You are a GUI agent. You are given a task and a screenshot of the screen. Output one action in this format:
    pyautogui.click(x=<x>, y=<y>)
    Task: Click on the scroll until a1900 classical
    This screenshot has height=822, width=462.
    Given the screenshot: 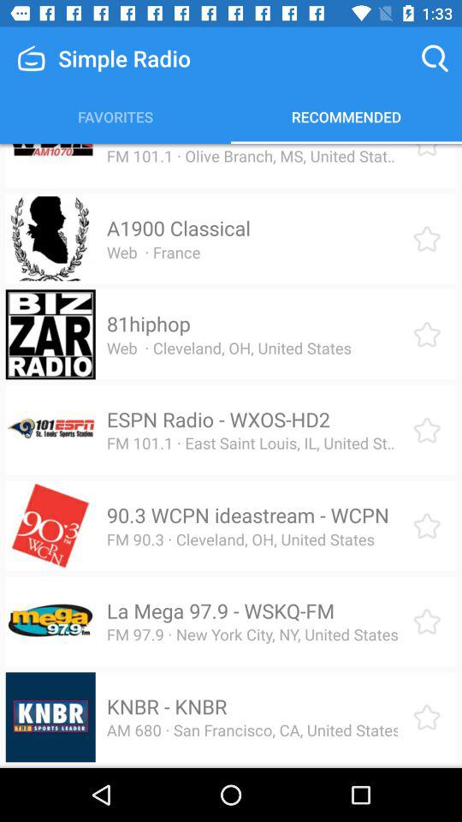 What is the action you would take?
    pyautogui.click(x=178, y=228)
    